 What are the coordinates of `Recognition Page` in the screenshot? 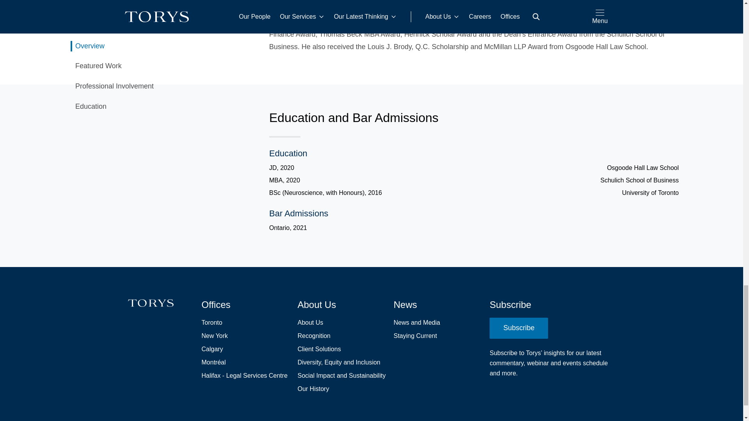 It's located at (314, 336).